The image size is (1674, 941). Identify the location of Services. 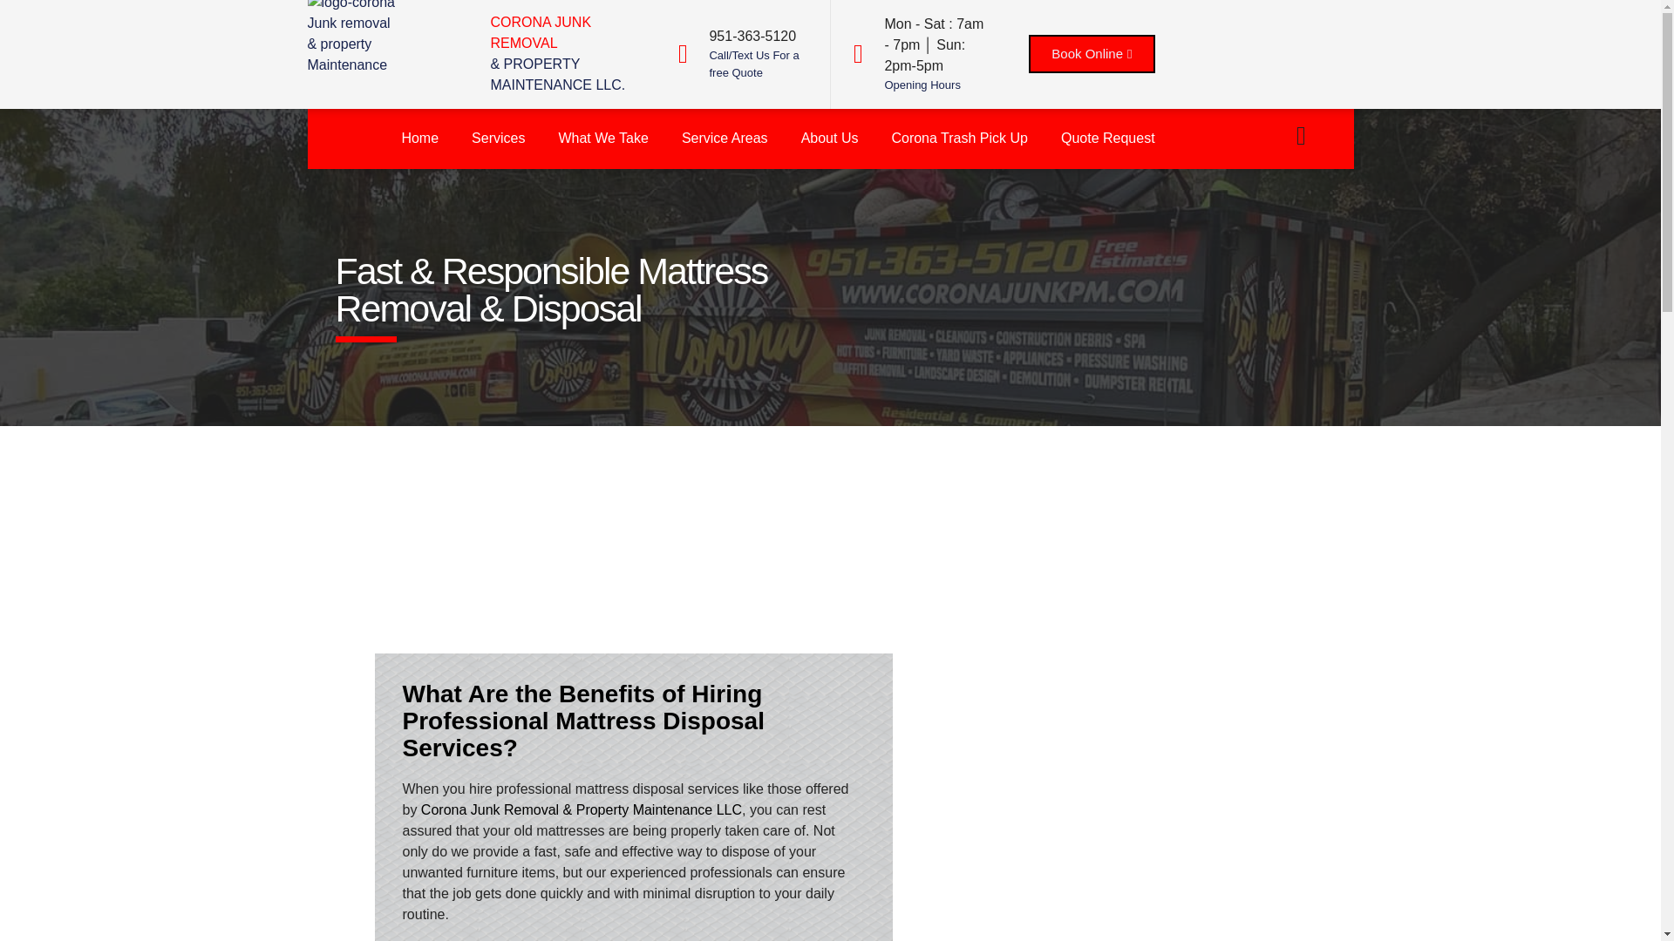
(498, 106).